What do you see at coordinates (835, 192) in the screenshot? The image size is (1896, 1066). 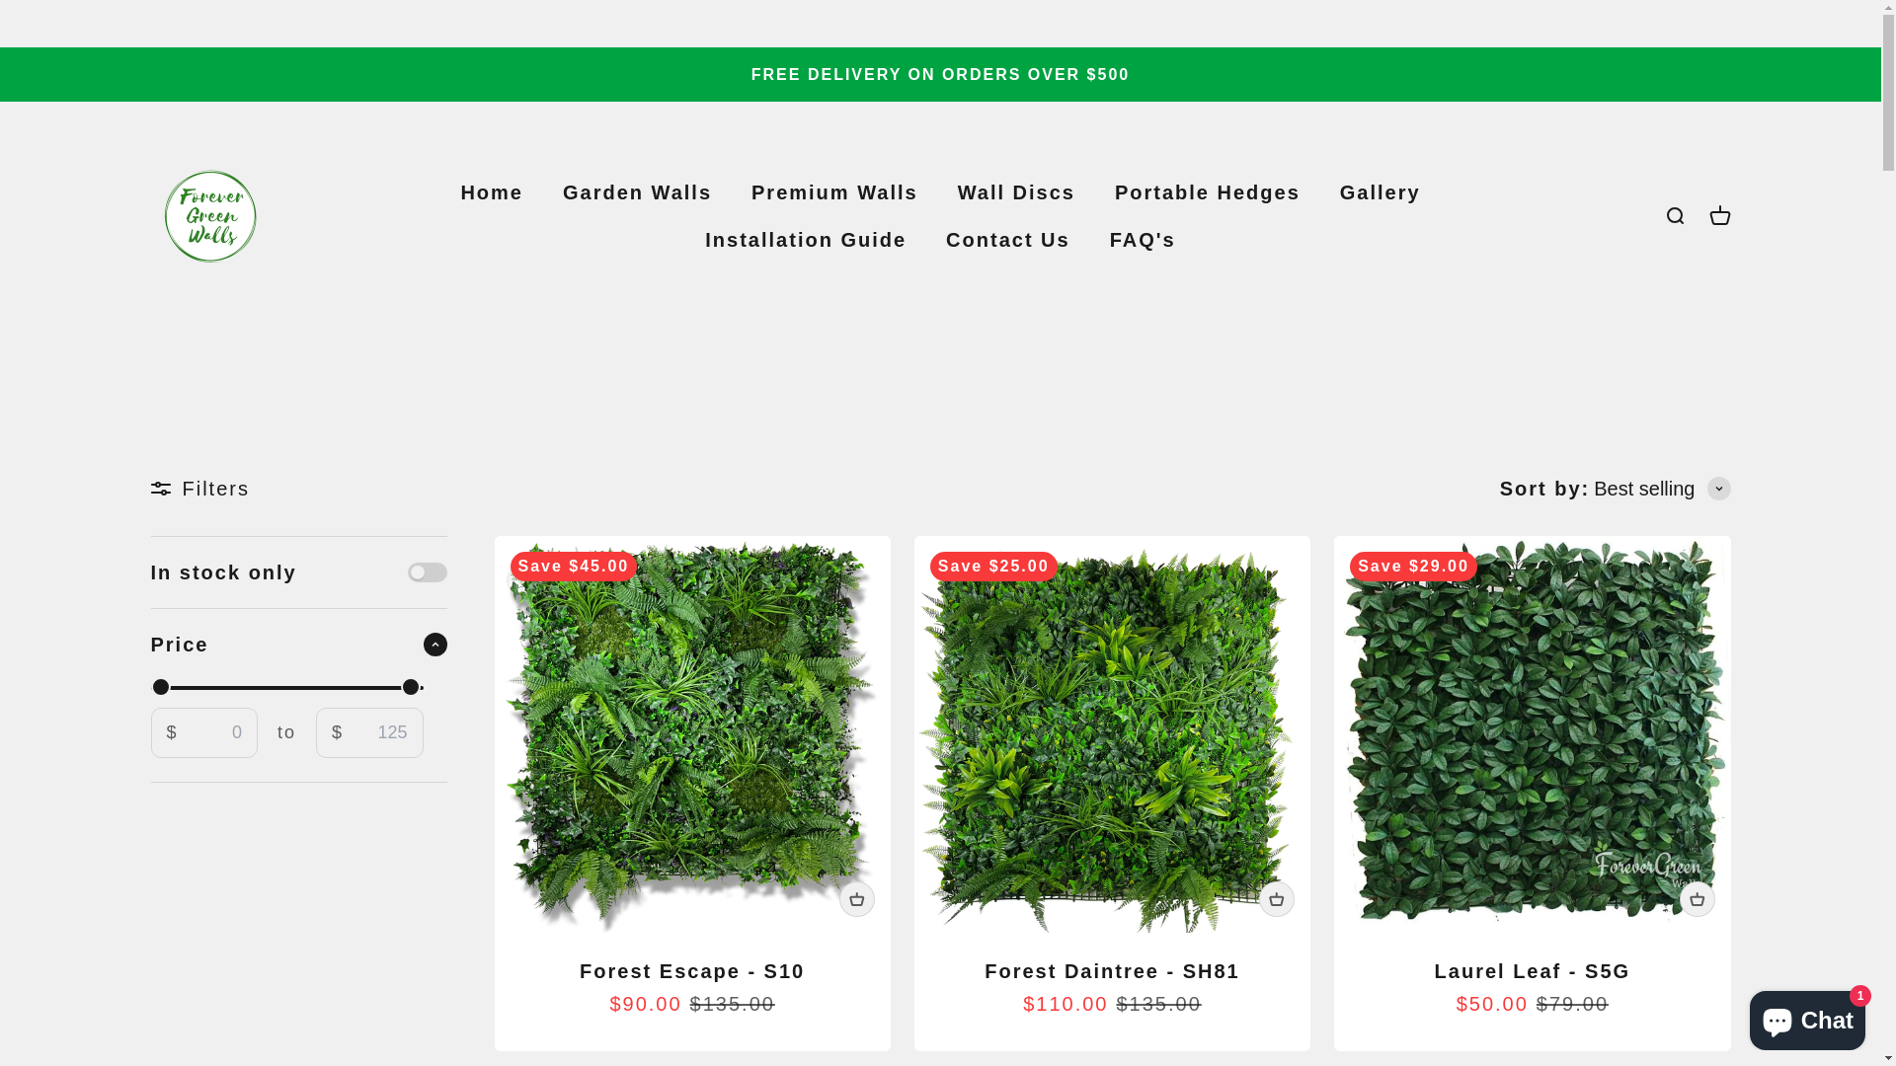 I see `Premium Walls` at bounding box center [835, 192].